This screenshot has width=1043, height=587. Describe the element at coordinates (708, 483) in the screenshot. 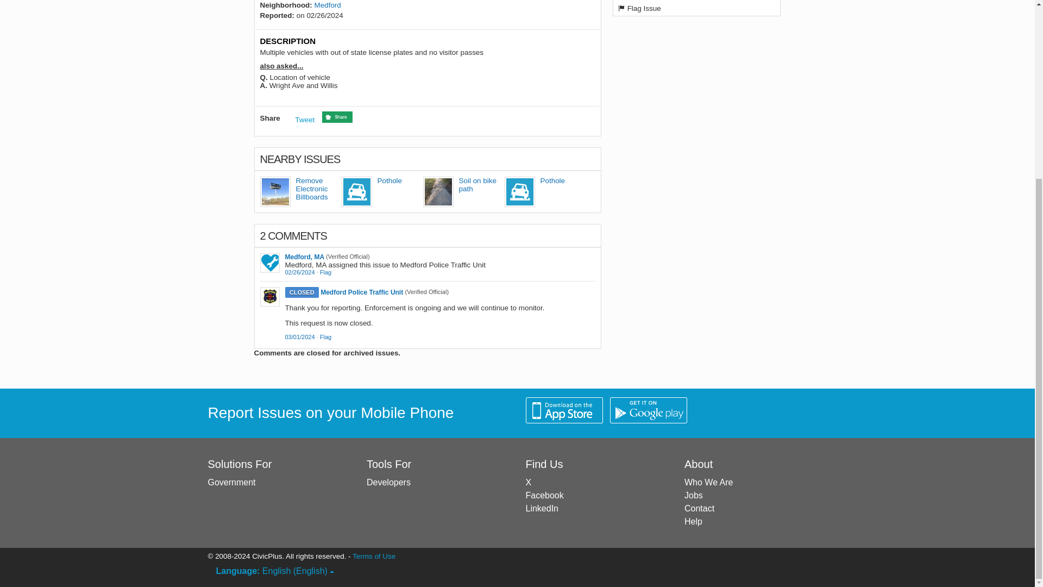

I see `Who We Are` at that location.